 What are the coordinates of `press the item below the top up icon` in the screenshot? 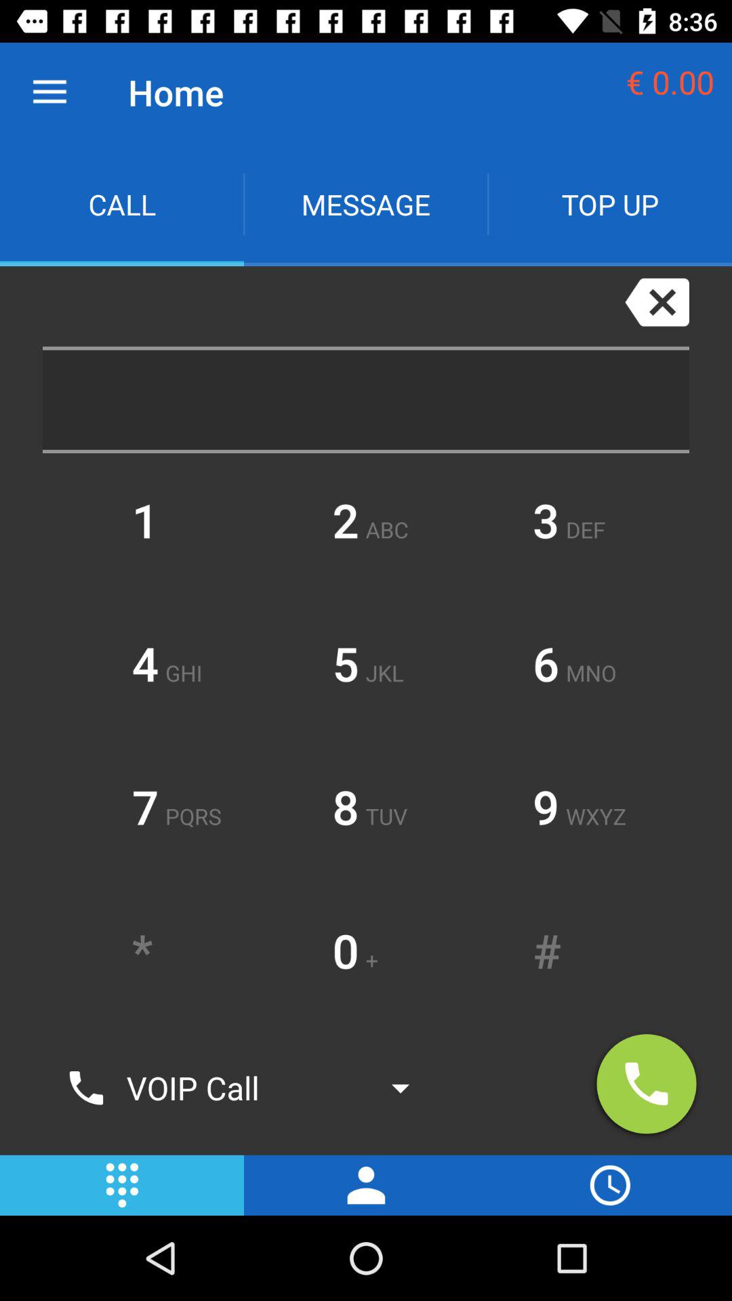 It's located at (657, 302).